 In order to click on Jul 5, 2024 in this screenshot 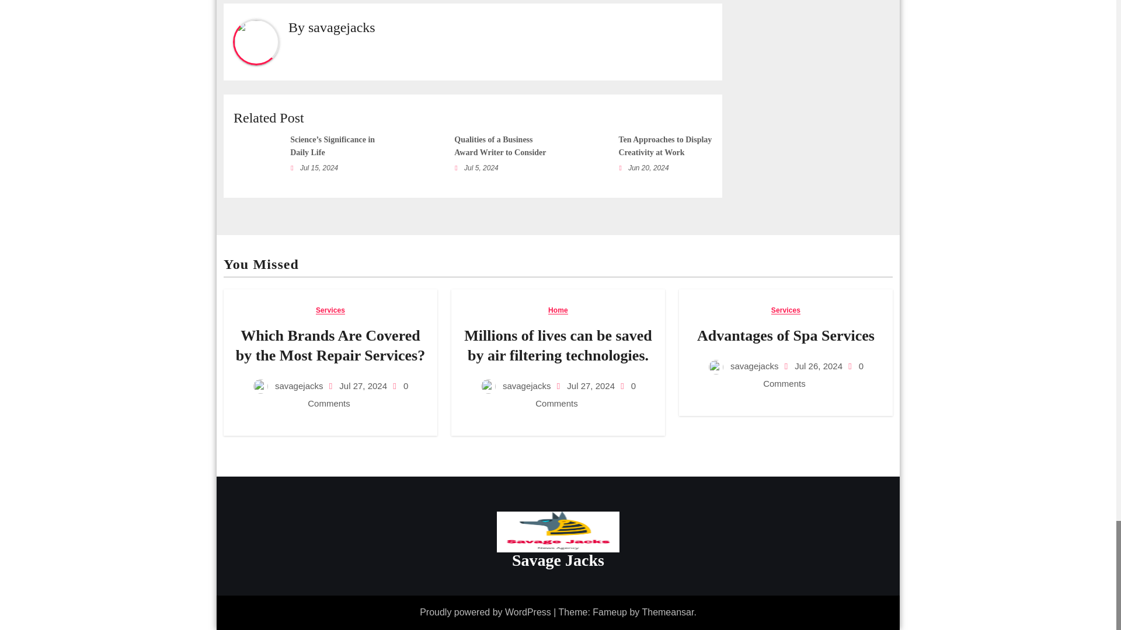, I will do `click(481, 167)`.